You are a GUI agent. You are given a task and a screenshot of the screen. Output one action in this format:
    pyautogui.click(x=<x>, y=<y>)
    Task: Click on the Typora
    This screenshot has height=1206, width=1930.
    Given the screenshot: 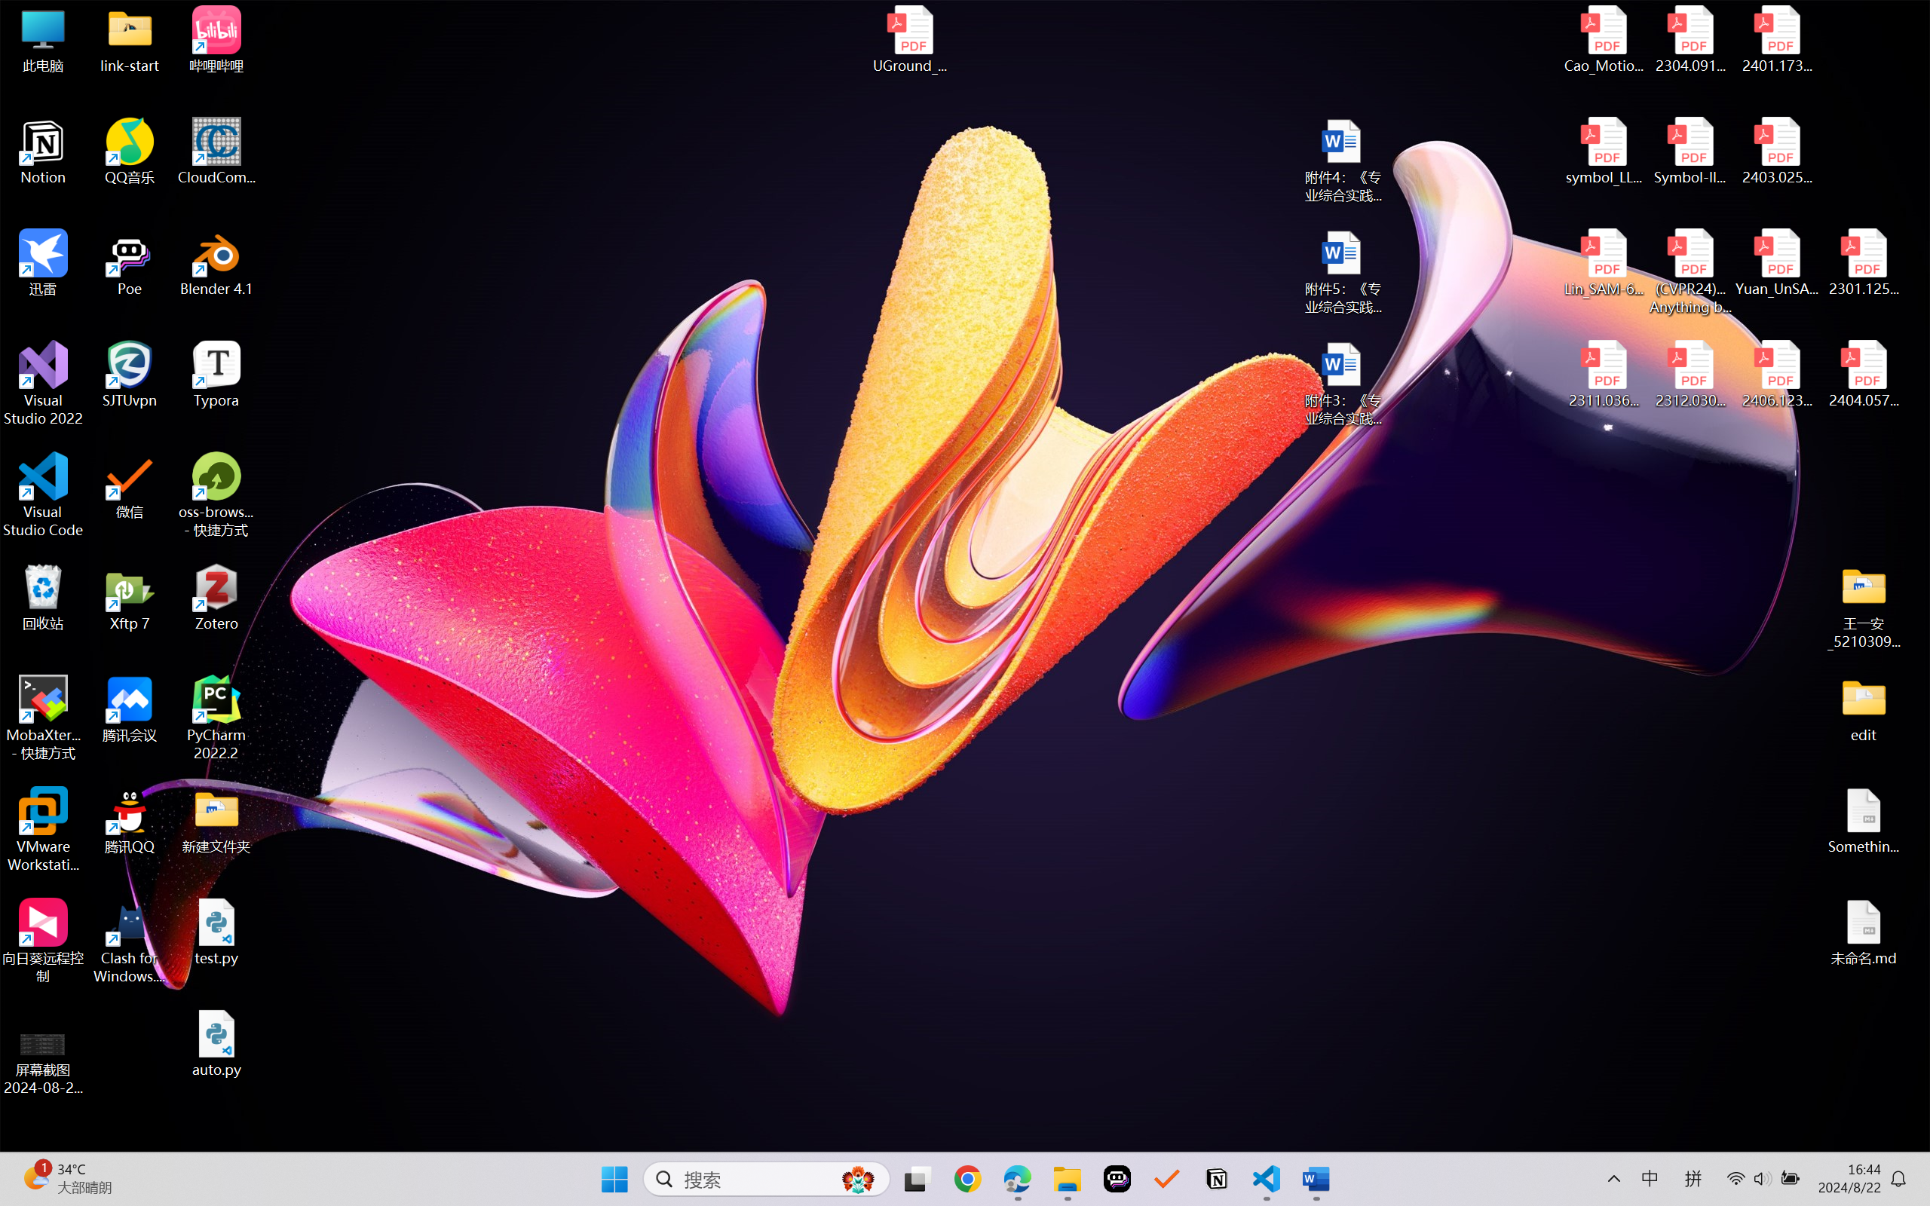 What is the action you would take?
    pyautogui.click(x=217, y=375)
    